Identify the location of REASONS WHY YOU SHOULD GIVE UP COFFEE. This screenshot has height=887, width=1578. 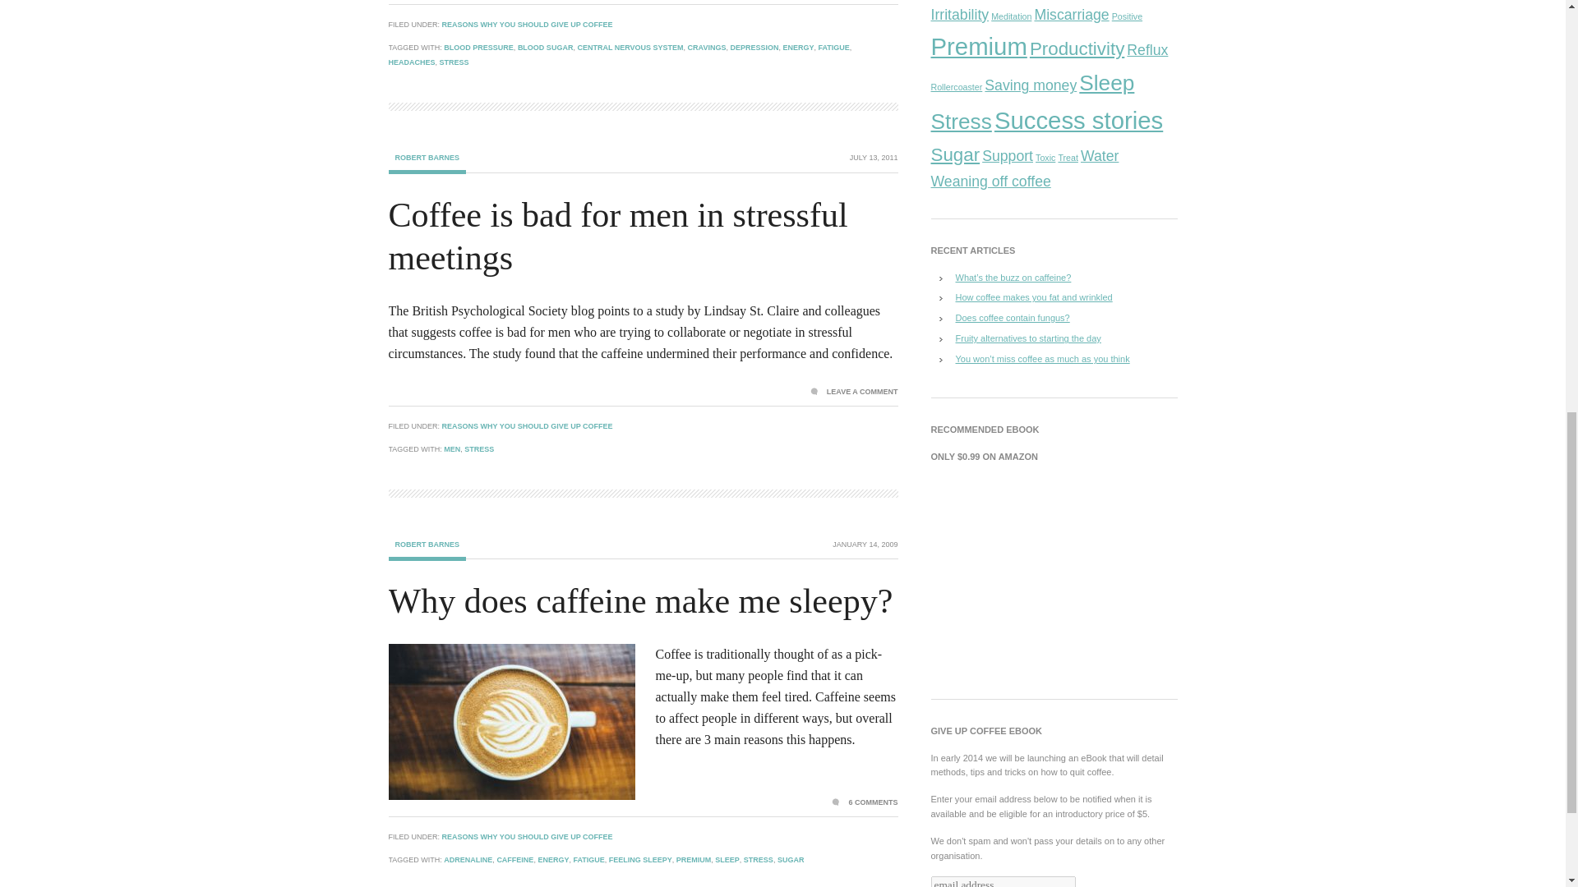
(528, 836).